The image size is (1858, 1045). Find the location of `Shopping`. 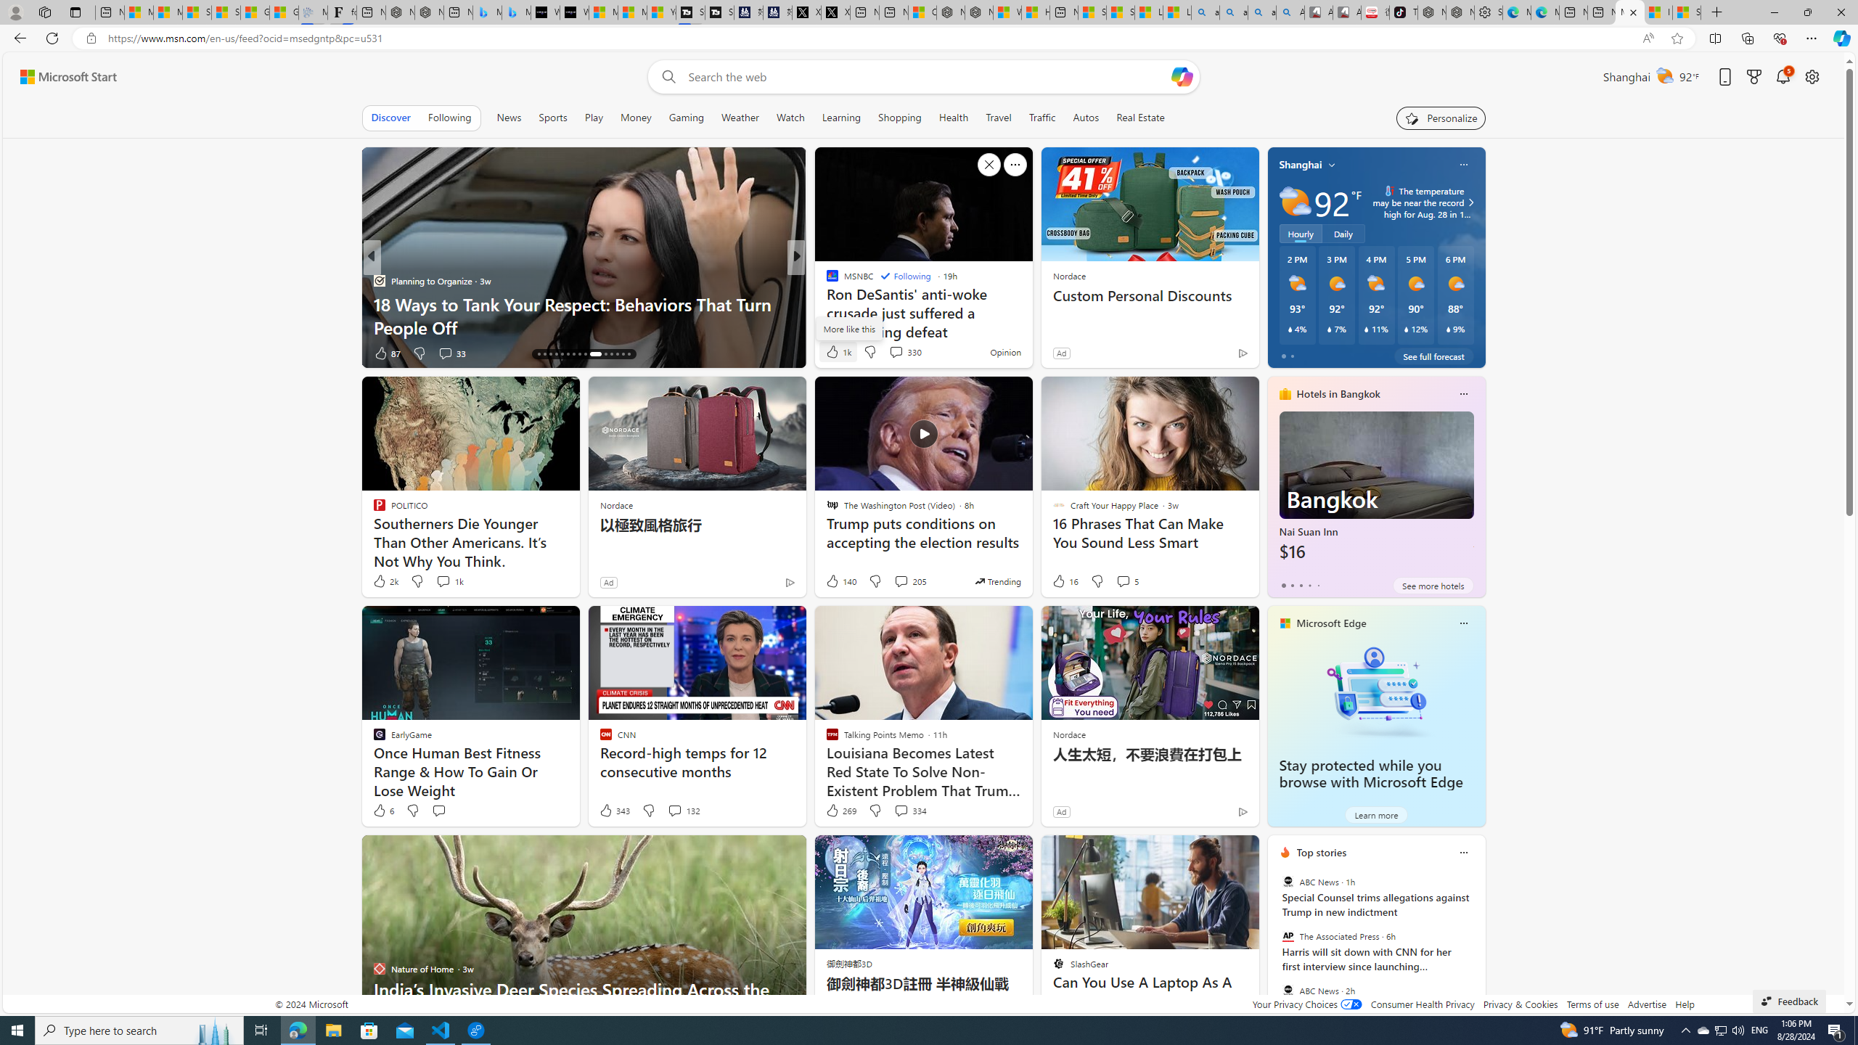

Shopping is located at coordinates (900, 118).